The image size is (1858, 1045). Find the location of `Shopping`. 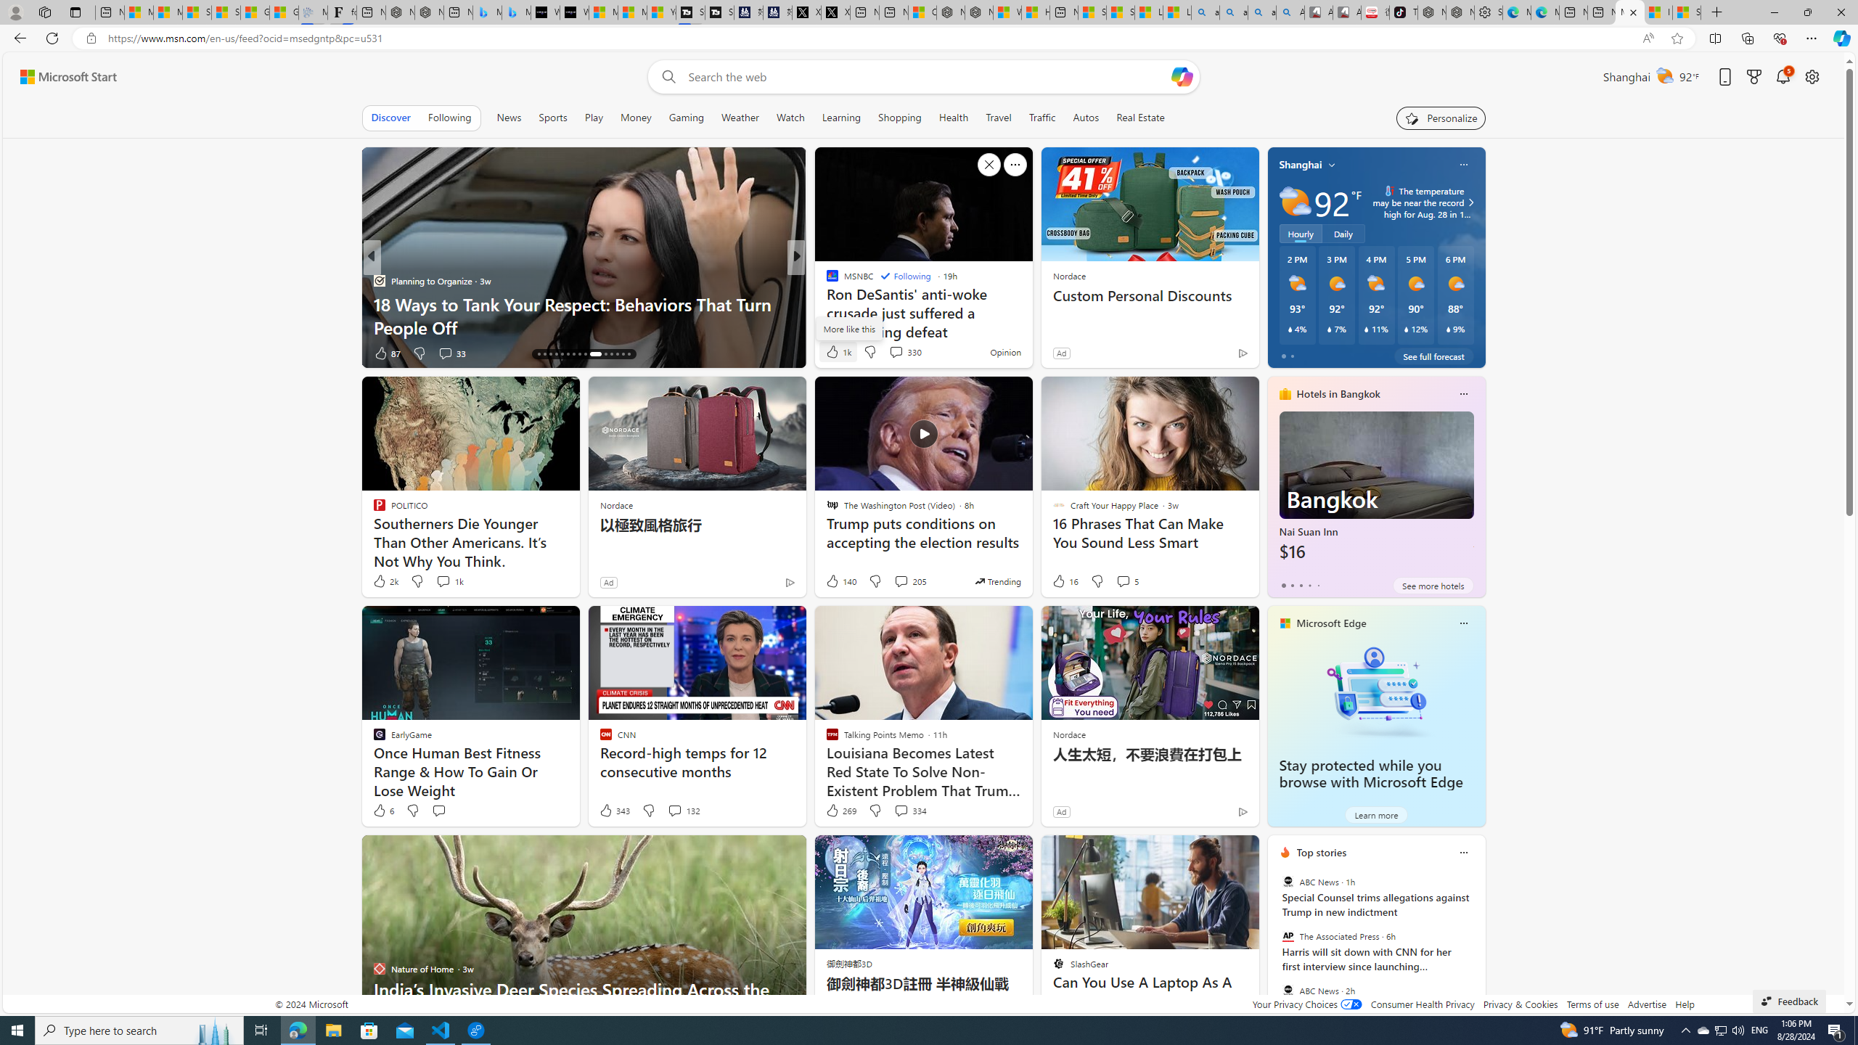

Shopping is located at coordinates (900, 118).